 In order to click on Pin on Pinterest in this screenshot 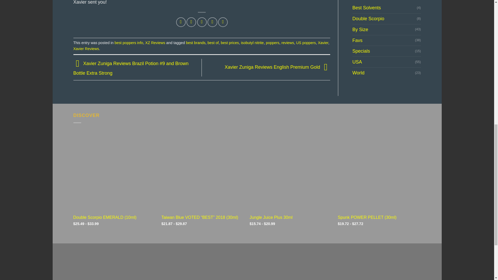, I will do `click(212, 22)`.